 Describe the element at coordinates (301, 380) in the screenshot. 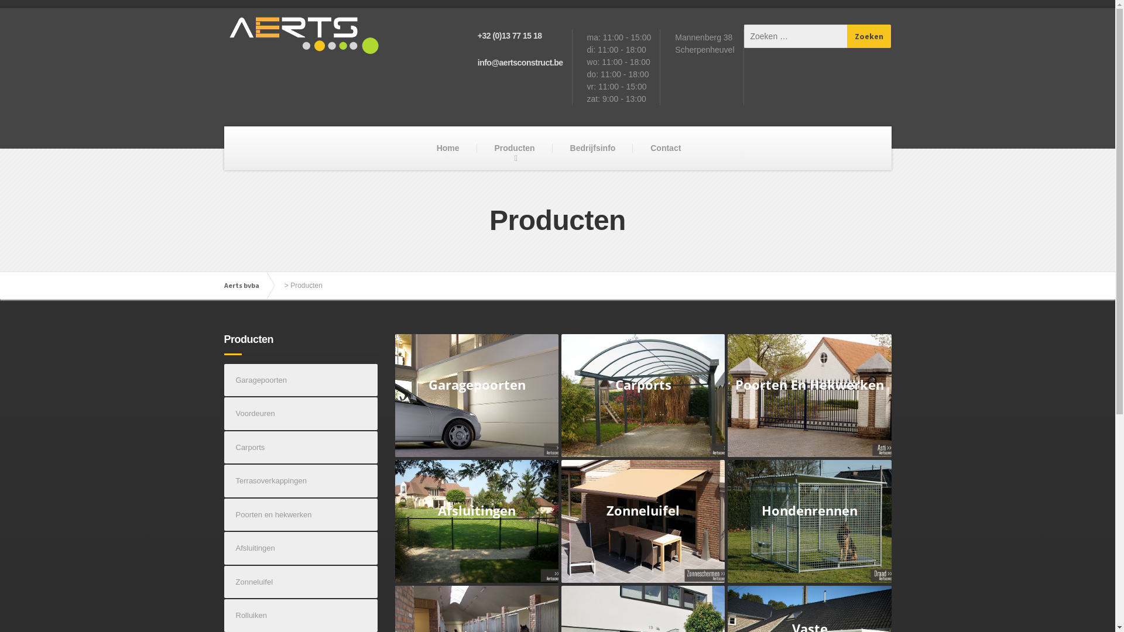

I see `Garagepoorten` at that location.